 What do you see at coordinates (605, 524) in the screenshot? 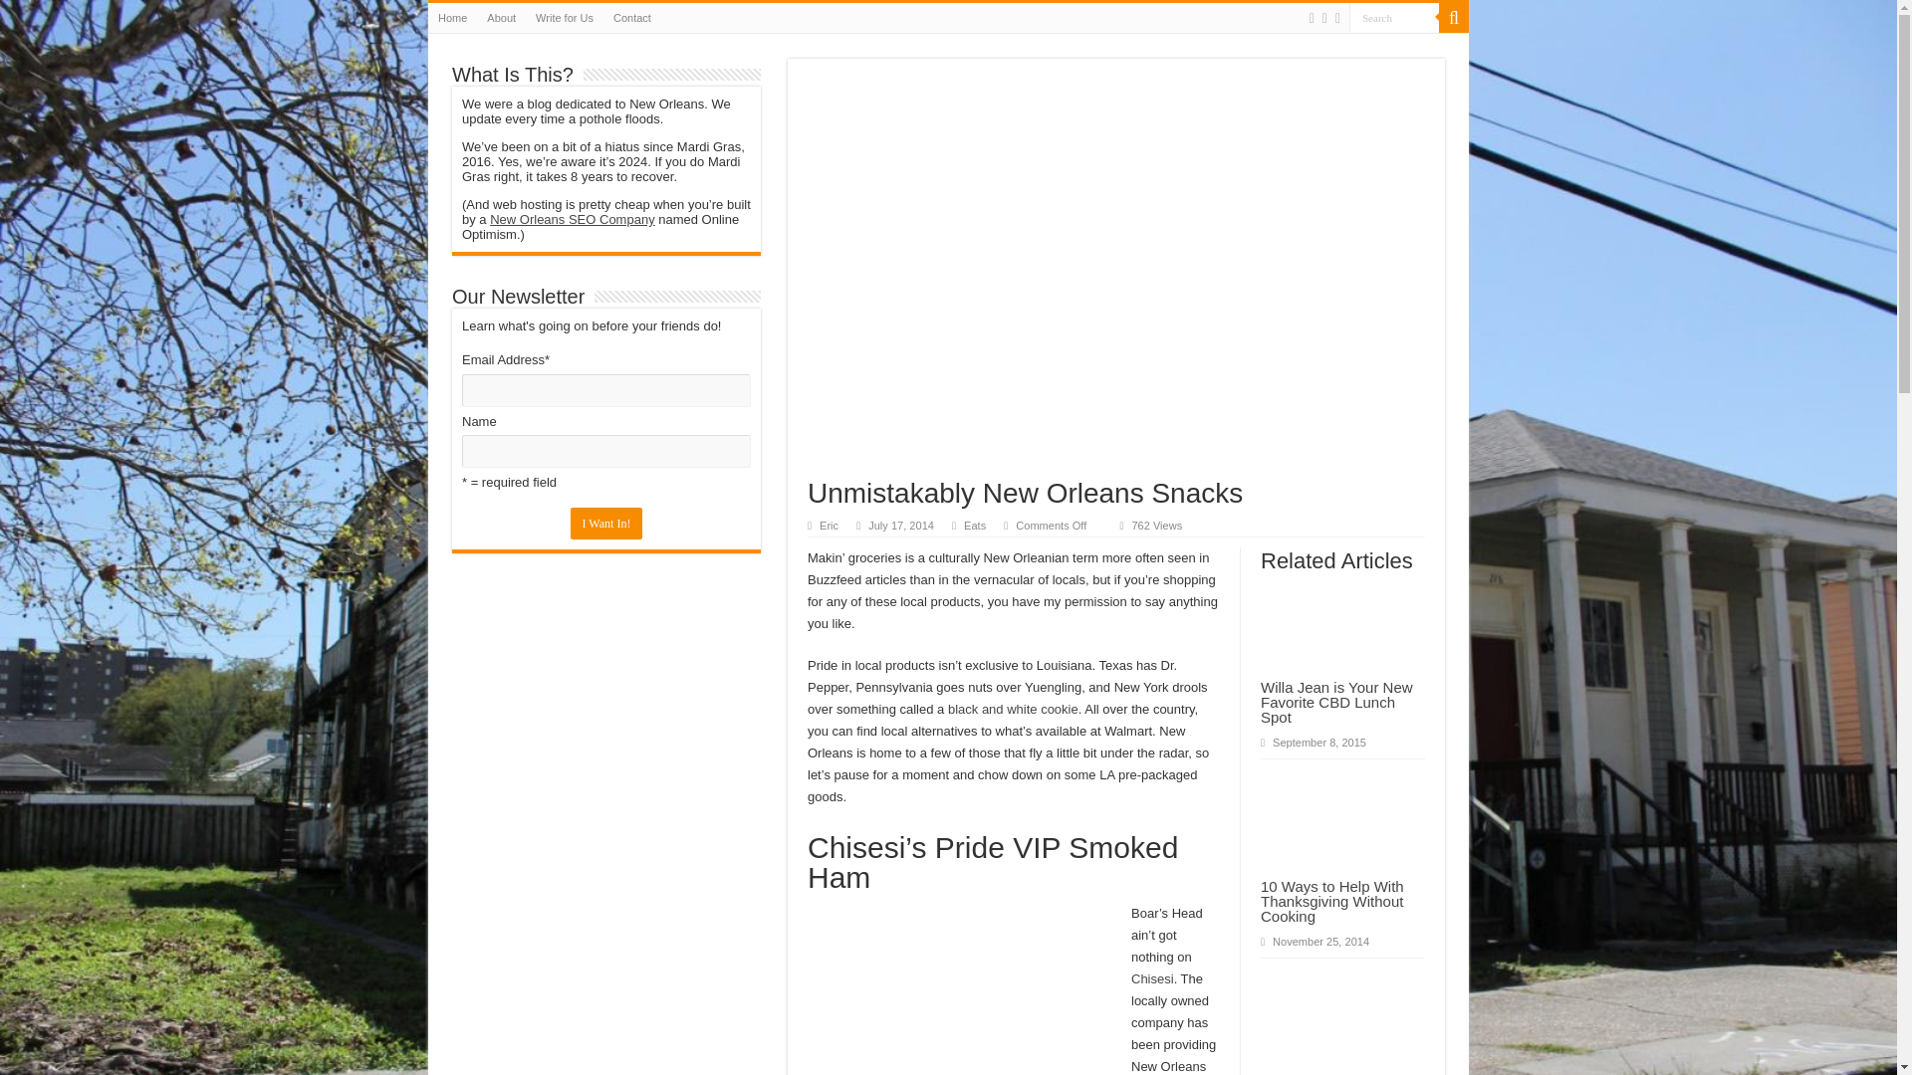
I see `I Want In!` at bounding box center [605, 524].